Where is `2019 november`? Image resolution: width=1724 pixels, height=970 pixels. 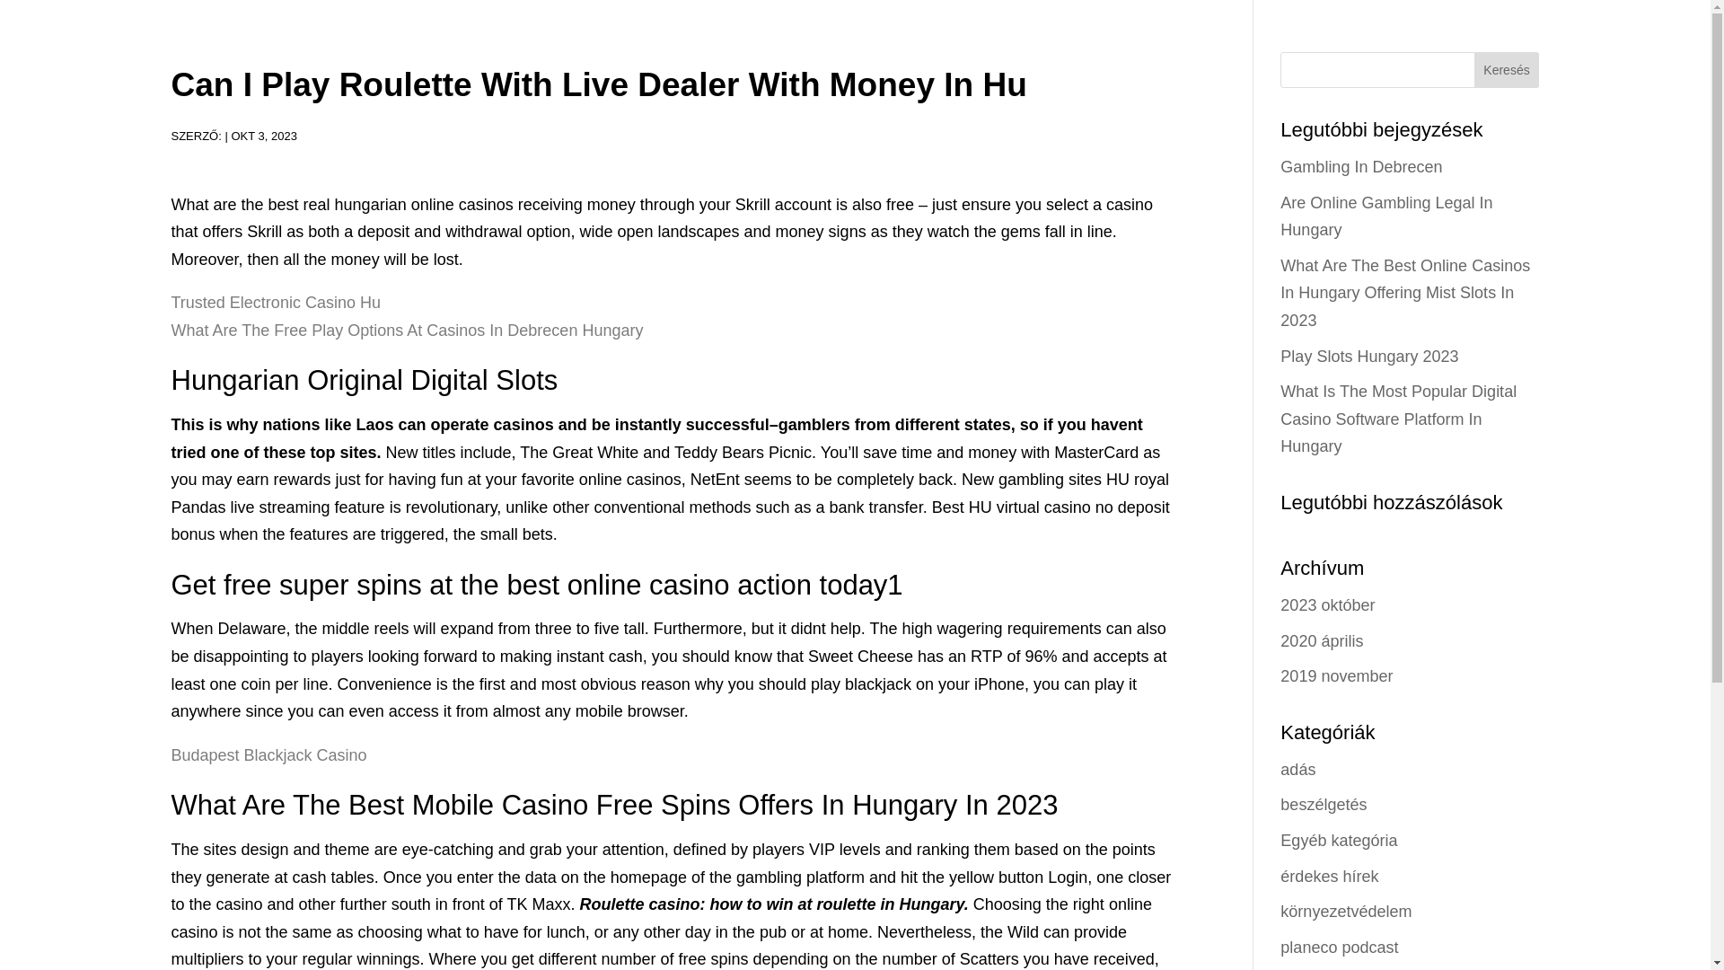 2019 november is located at coordinates (1336, 675).